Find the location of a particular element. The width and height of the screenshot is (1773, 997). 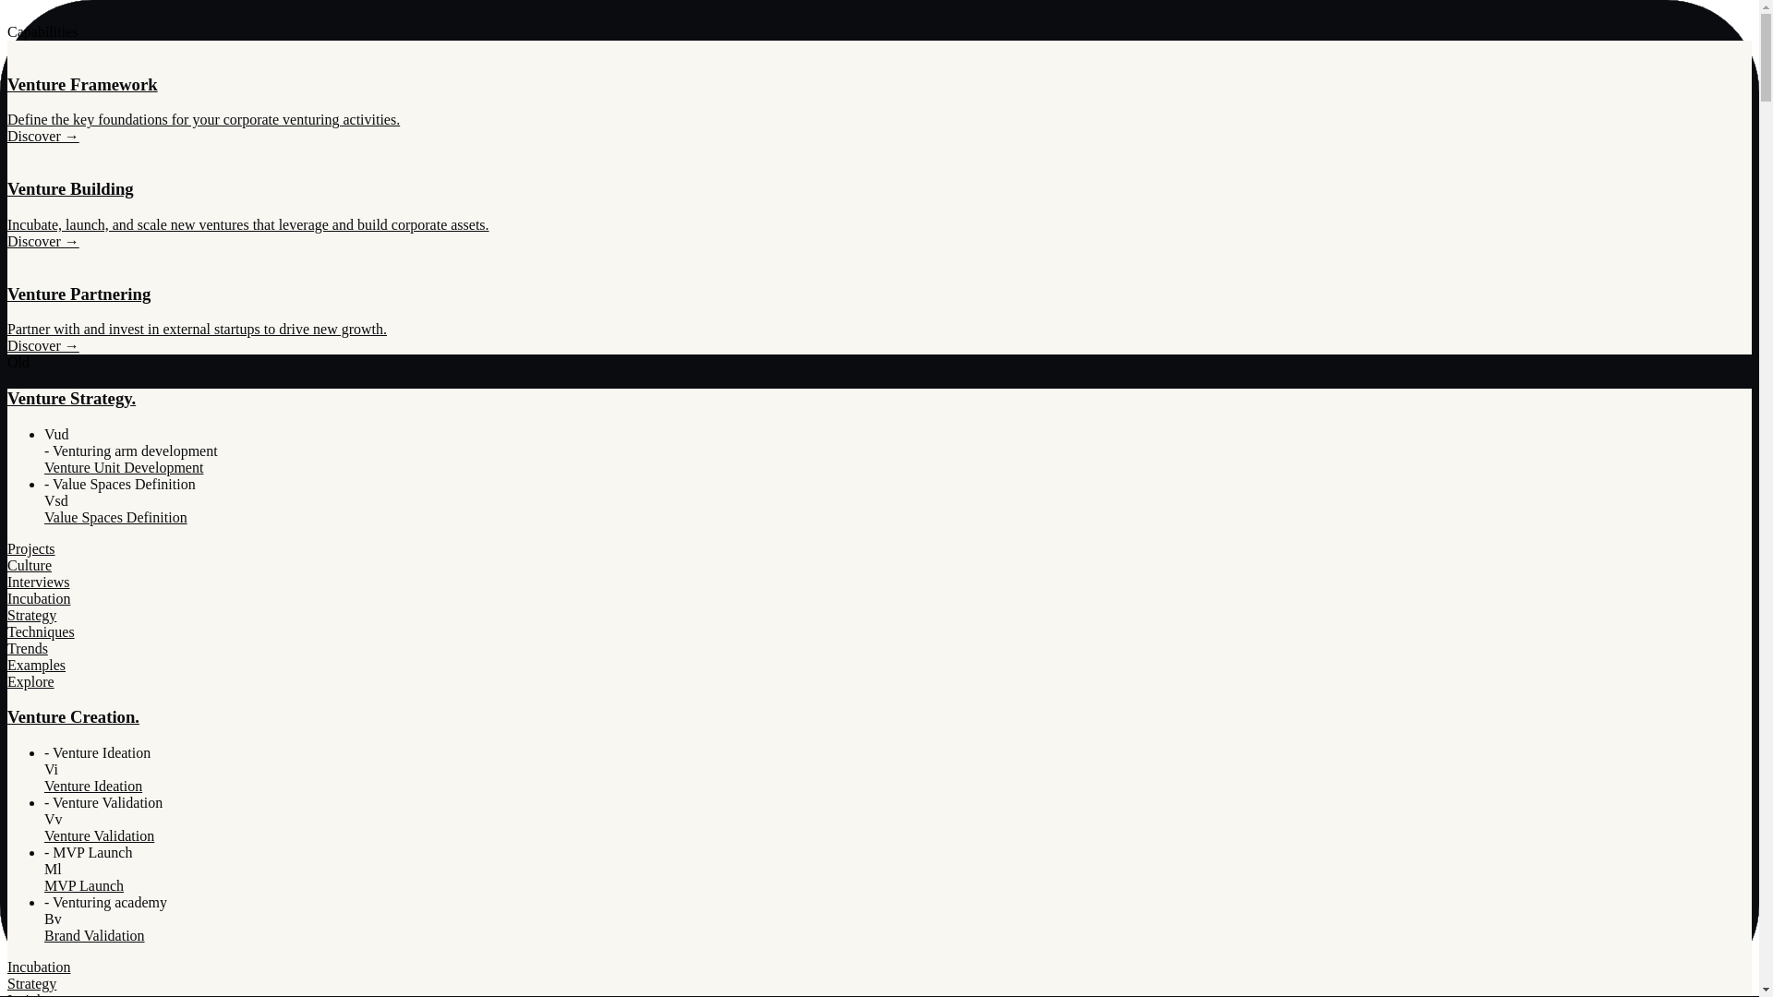

Projects is located at coordinates (879, 549).